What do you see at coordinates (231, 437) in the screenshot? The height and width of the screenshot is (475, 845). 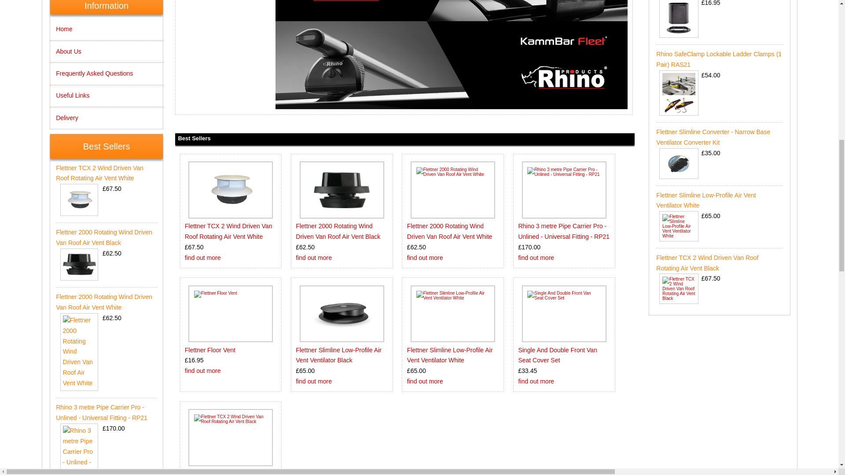 I see `Flettner TCX 2 Wind Driven Van Roof Rotating Air Vent Black` at bounding box center [231, 437].